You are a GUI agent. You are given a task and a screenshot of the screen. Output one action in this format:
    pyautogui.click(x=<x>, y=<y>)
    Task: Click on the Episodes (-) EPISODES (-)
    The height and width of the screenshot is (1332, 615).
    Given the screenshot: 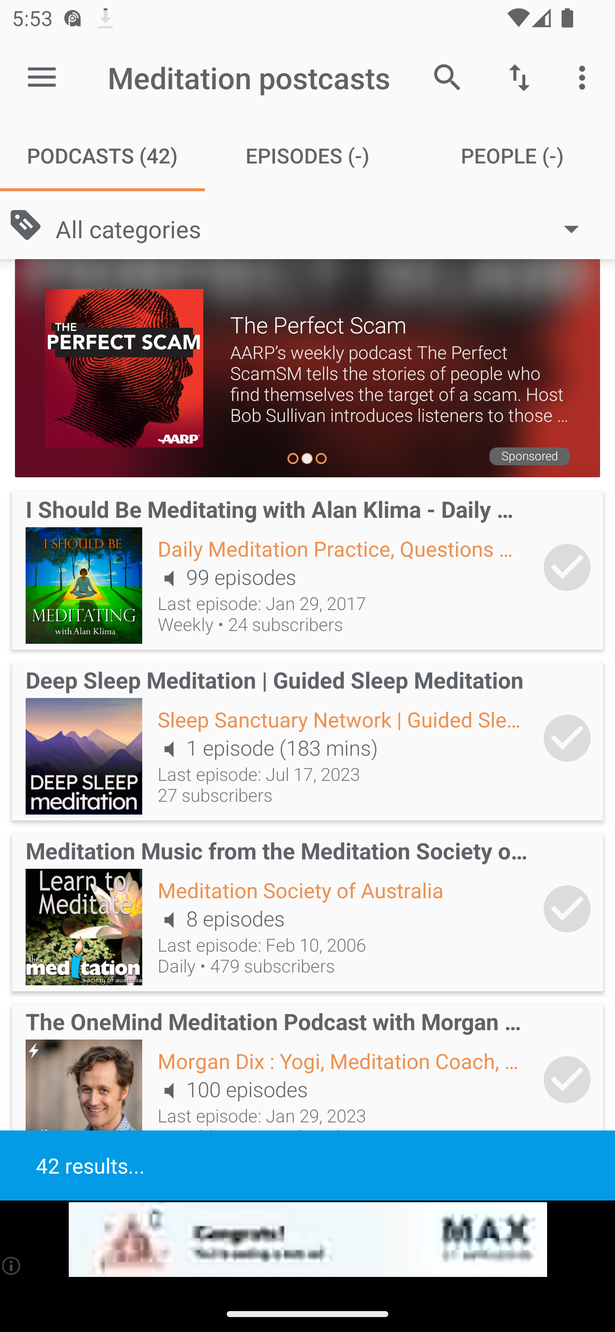 What is the action you would take?
    pyautogui.click(x=307, y=155)
    